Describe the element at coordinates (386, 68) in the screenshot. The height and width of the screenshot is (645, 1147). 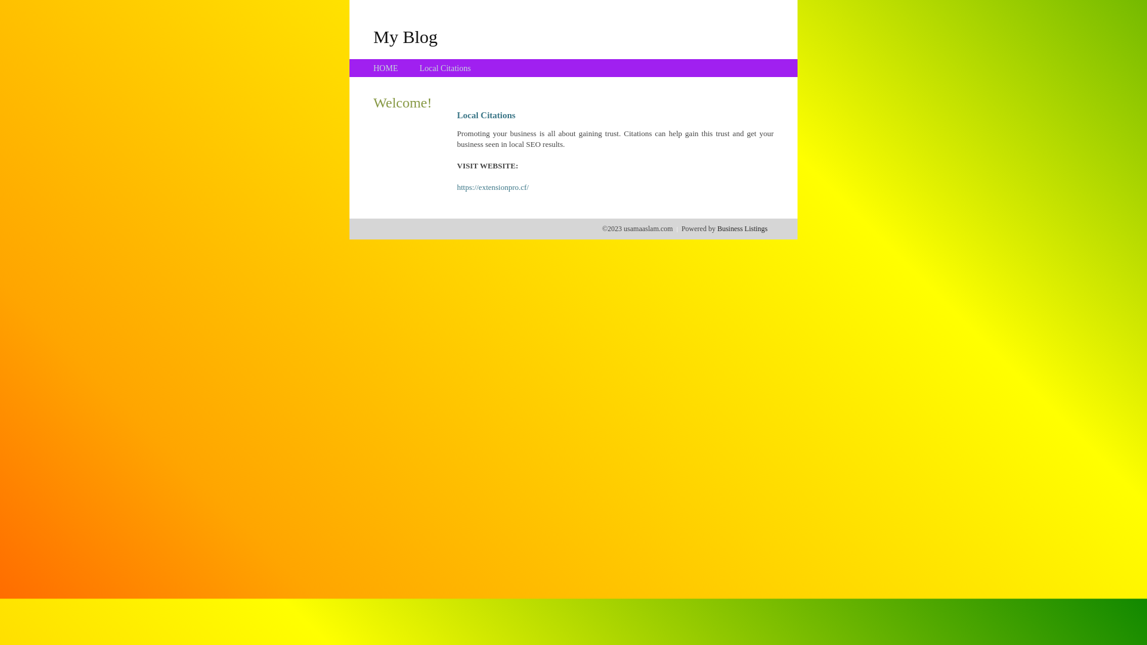
I see `HOME` at that location.